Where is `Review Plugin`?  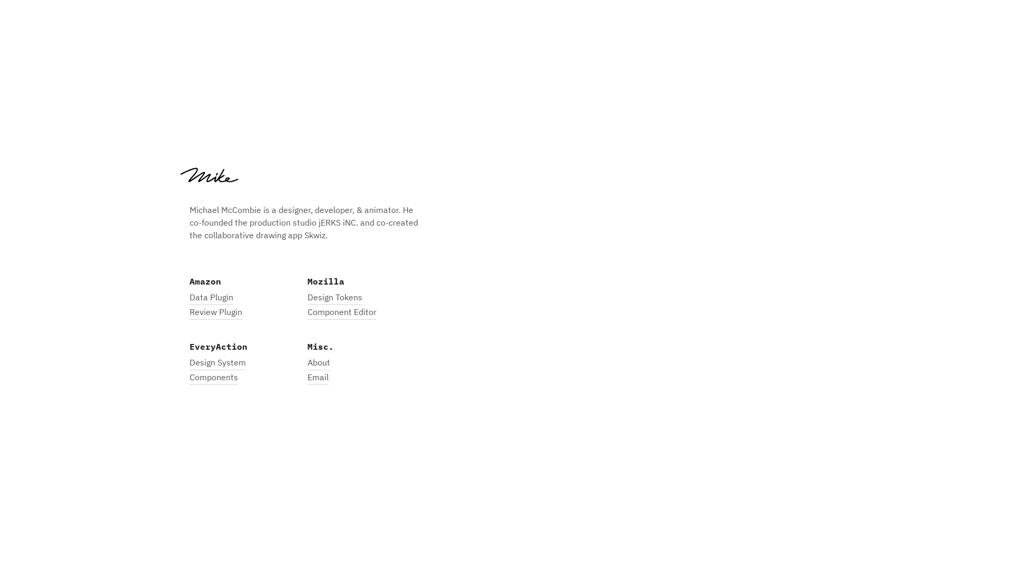 Review Plugin is located at coordinates (216, 312).